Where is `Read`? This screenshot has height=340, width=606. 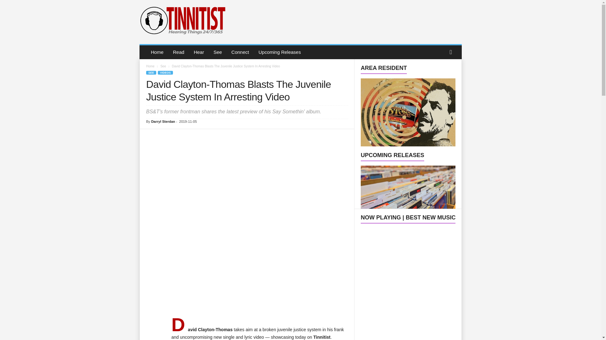 Read is located at coordinates (179, 52).